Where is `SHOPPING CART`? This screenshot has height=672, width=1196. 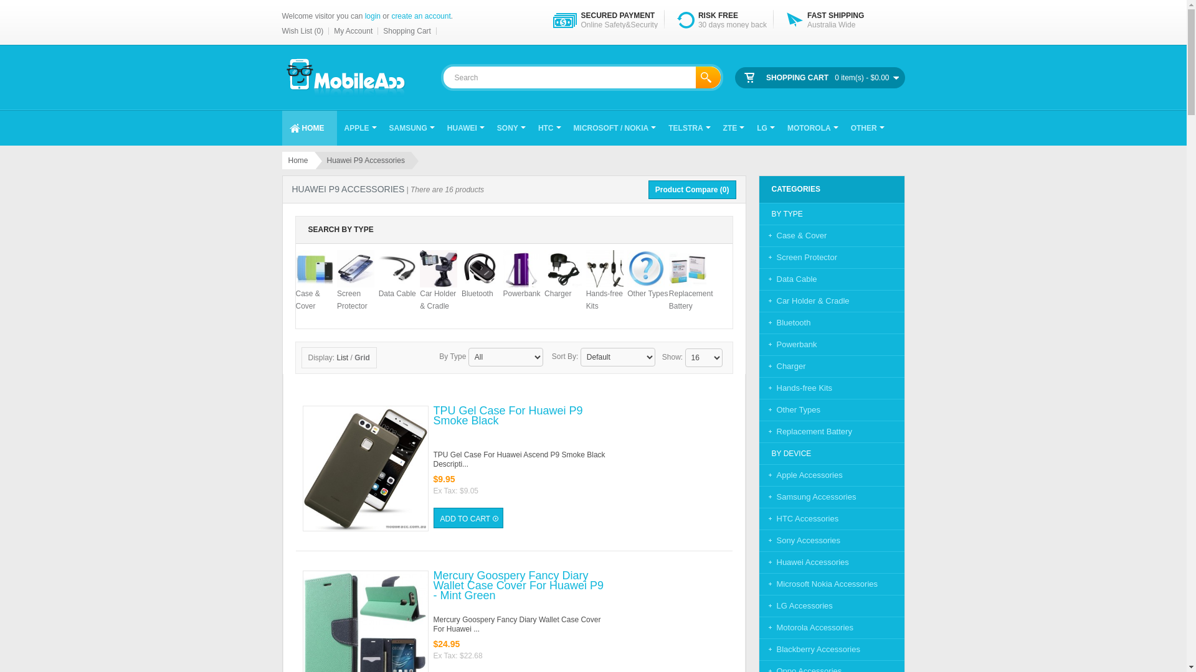
SHOPPING CART is located at coordinates (797, 78).